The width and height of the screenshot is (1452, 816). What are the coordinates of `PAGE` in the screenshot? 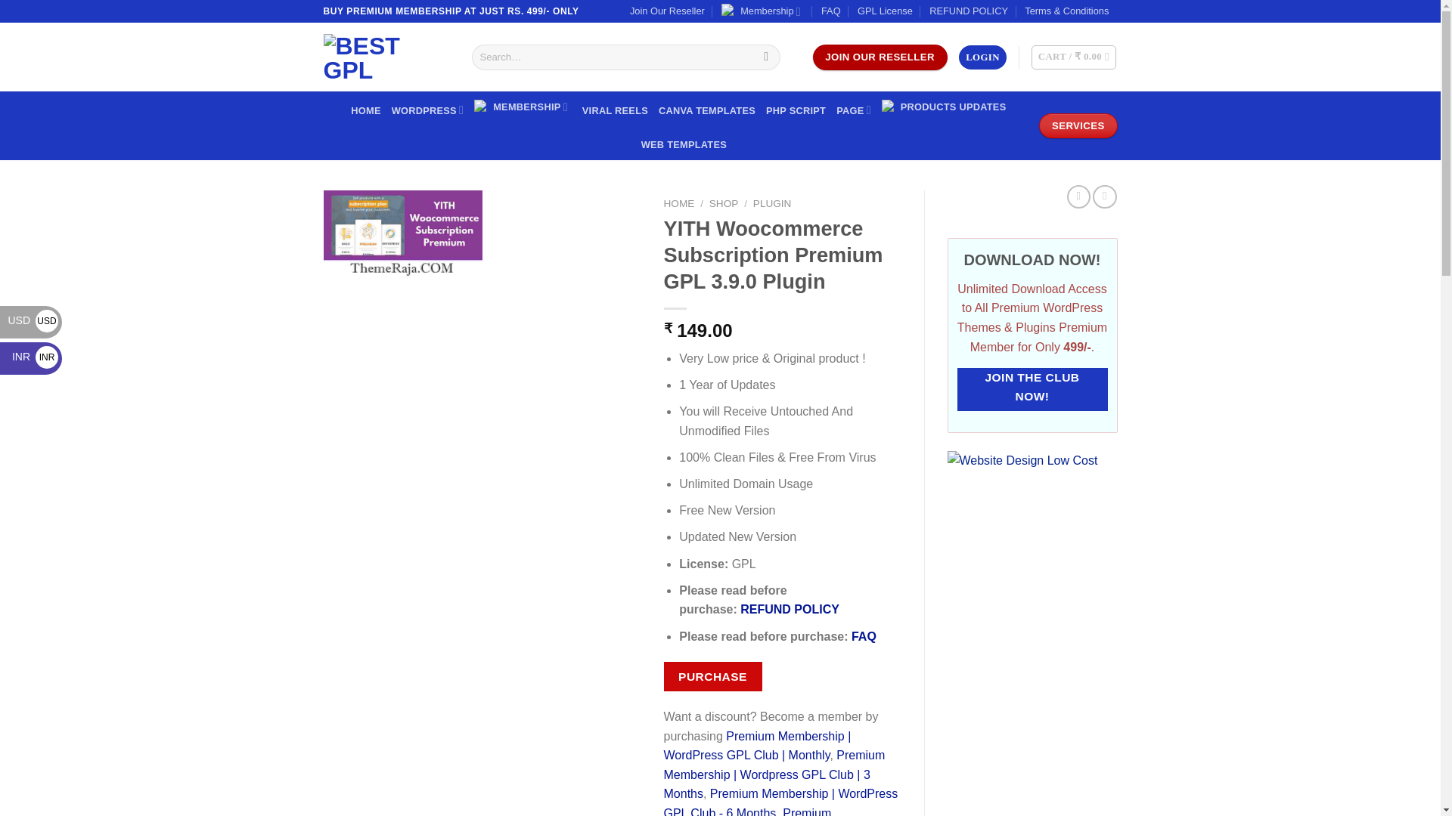 It's located at (853, 110).